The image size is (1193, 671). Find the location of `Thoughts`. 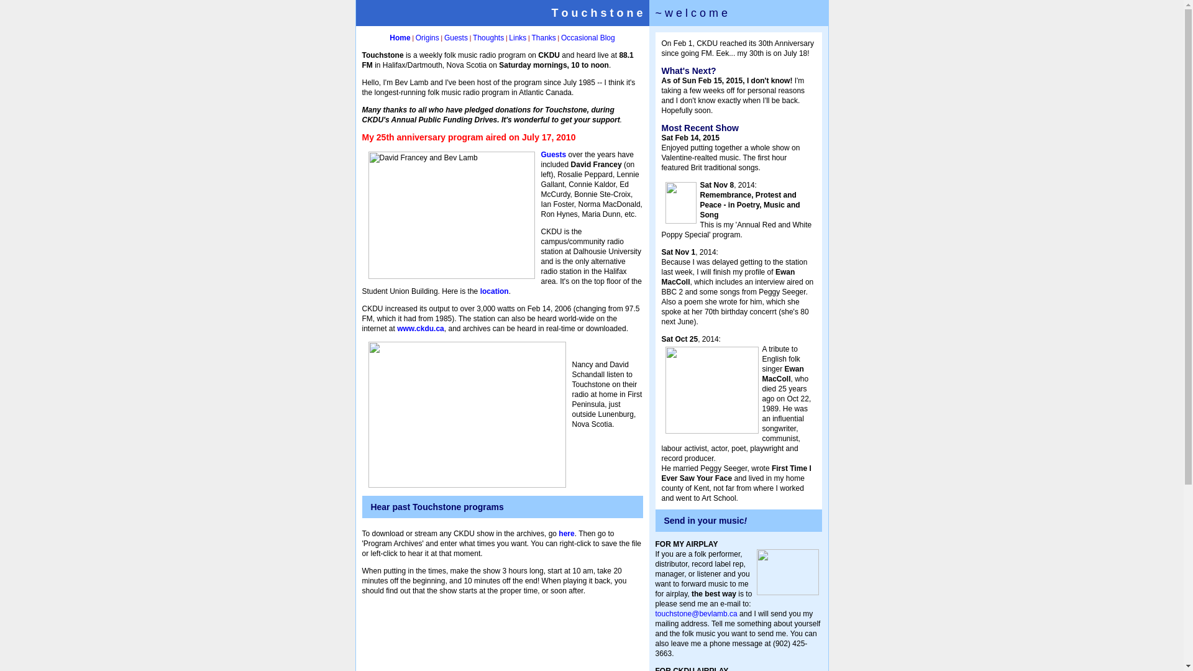

Thoughts is located at coordinates (488, 38).